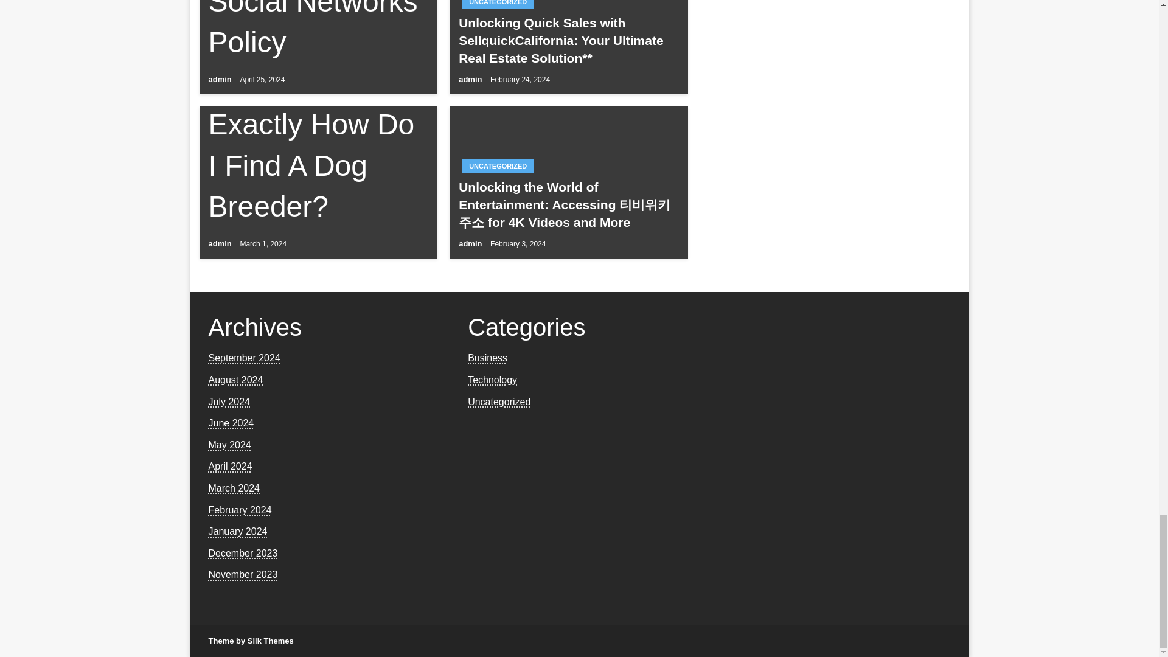  Describe the element at coordinates (498, 5) in the screenshot. I see `UNCATEGORIZED` at that location.